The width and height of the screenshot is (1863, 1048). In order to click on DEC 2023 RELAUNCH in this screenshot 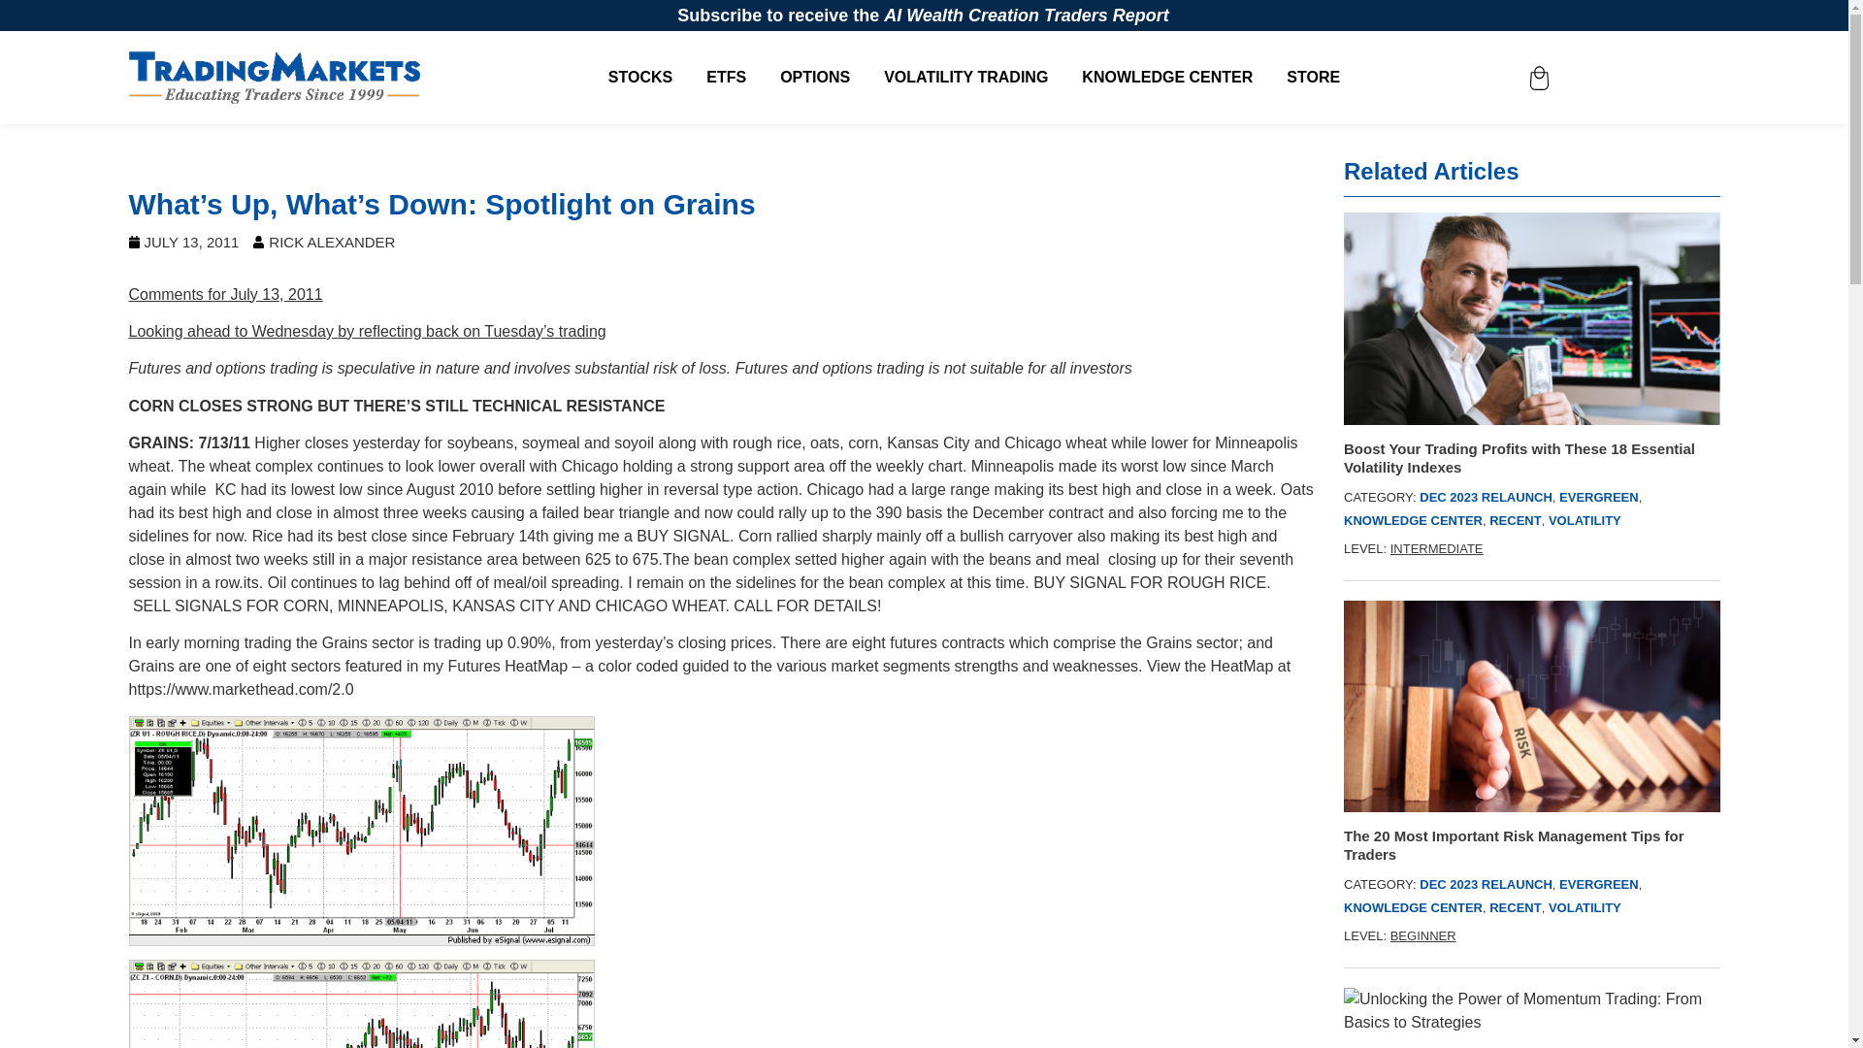, I will do `click(1486, 497)`.